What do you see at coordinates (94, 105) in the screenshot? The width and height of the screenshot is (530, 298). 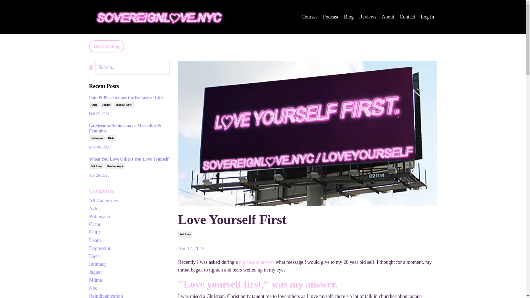 I see `Aztec` at bounding box center [94, 105].